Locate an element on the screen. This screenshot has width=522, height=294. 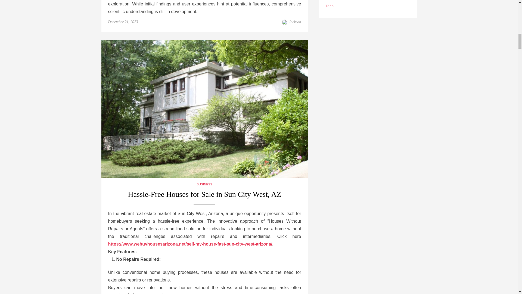
December 21, 2023 is located at coordinates (123, 22).